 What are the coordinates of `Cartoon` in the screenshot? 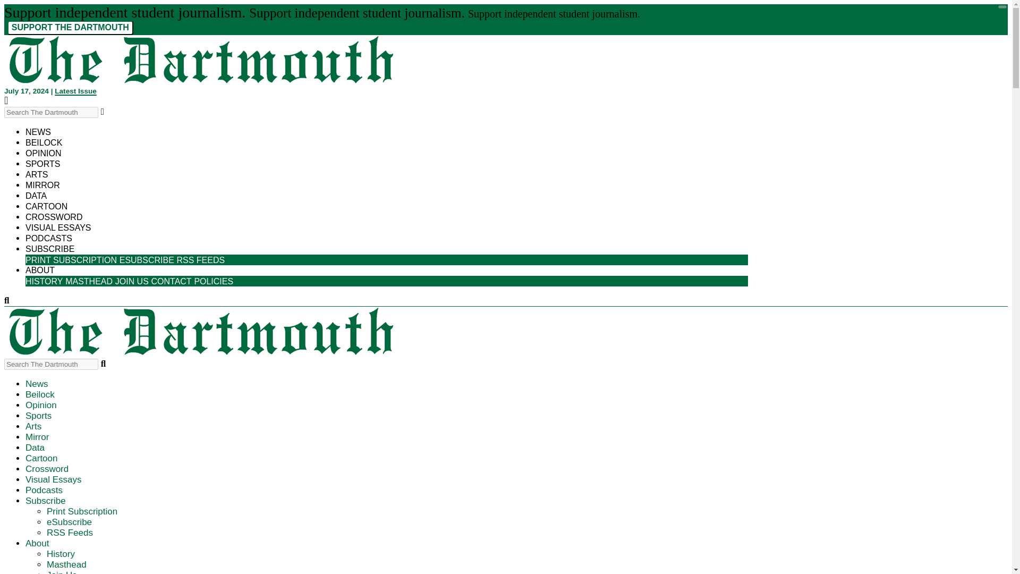 It's located at (46, 206).